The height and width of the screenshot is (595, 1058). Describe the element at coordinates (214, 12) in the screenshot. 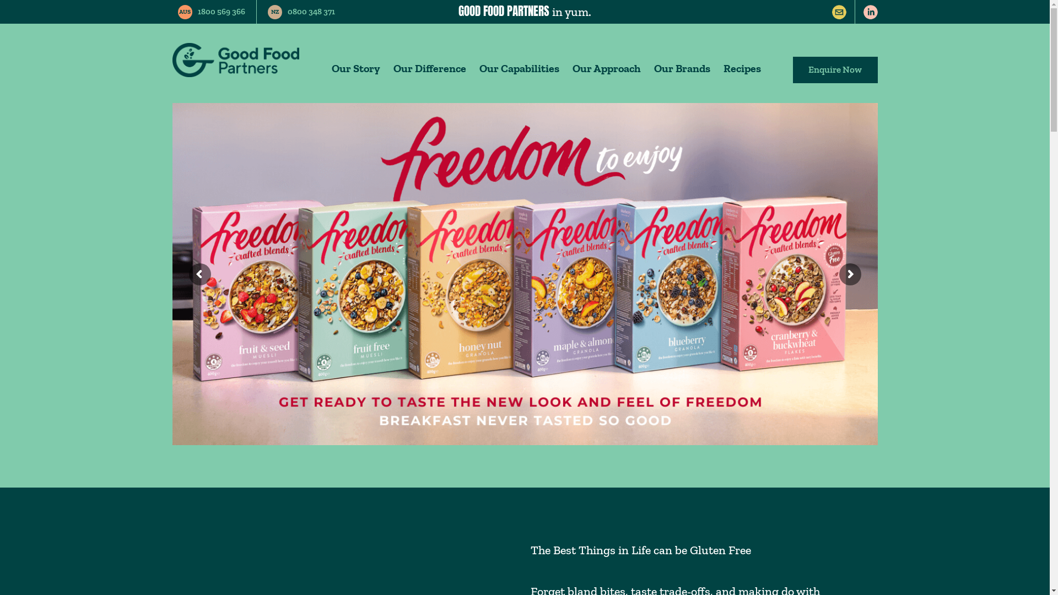

I see `AUS
1800 569 366` at that location.